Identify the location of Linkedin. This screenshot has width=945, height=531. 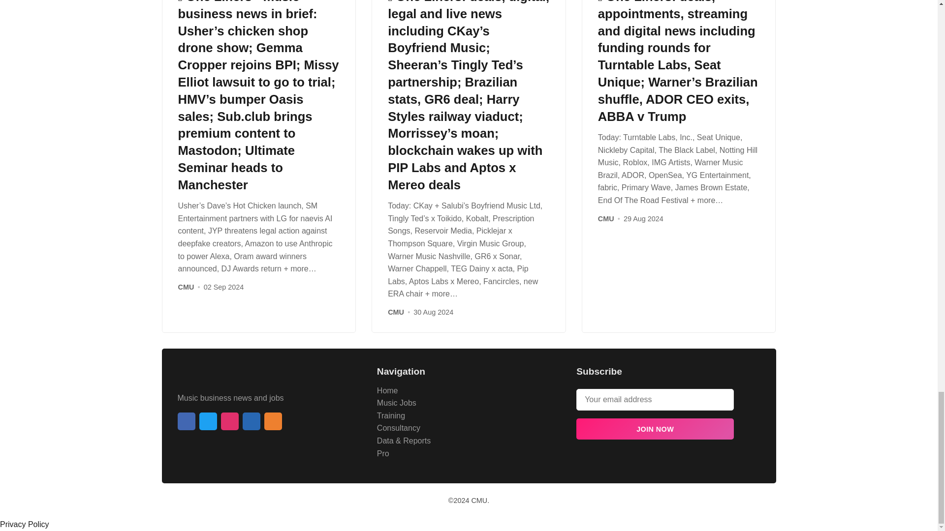
(251, 421).